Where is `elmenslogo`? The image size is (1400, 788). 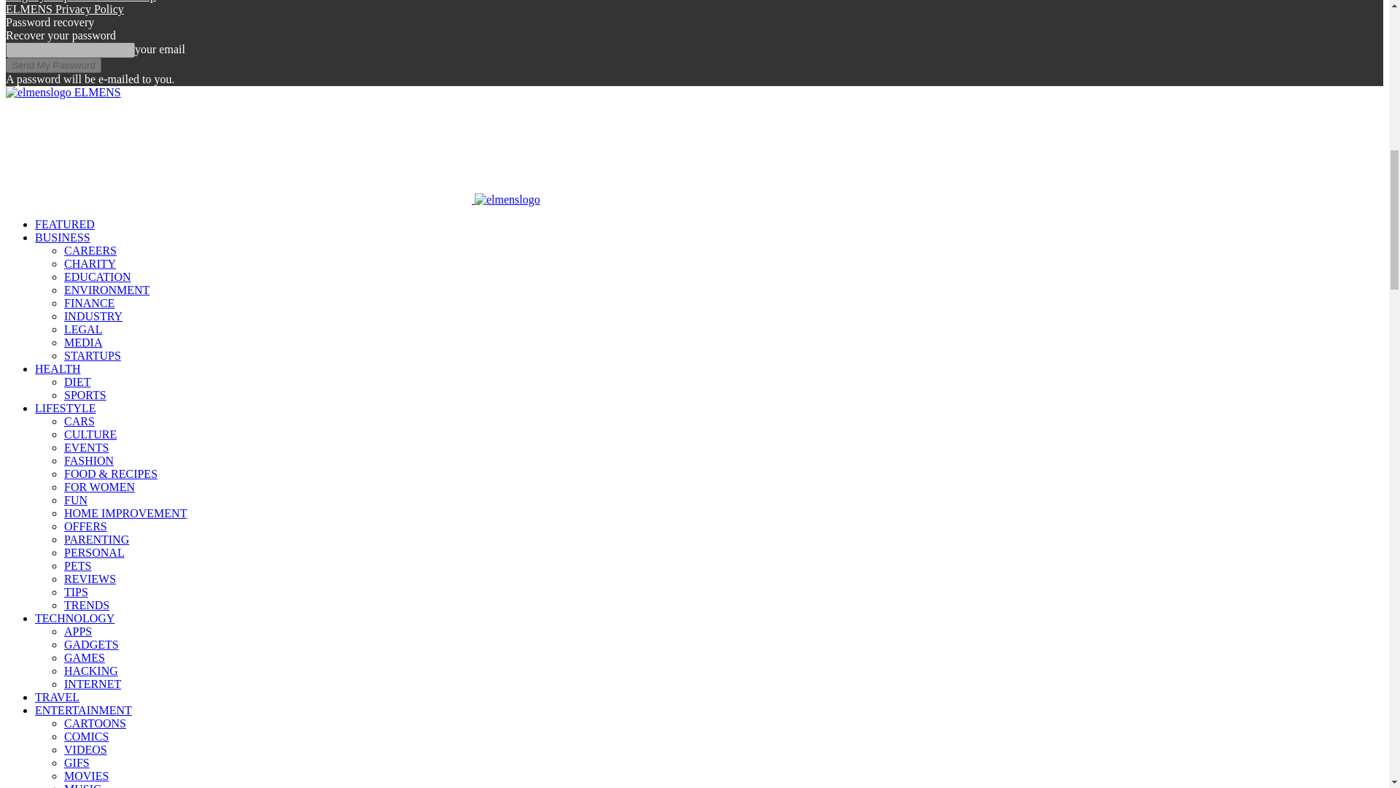
elmenslogo is located at coordinates (38, 92).